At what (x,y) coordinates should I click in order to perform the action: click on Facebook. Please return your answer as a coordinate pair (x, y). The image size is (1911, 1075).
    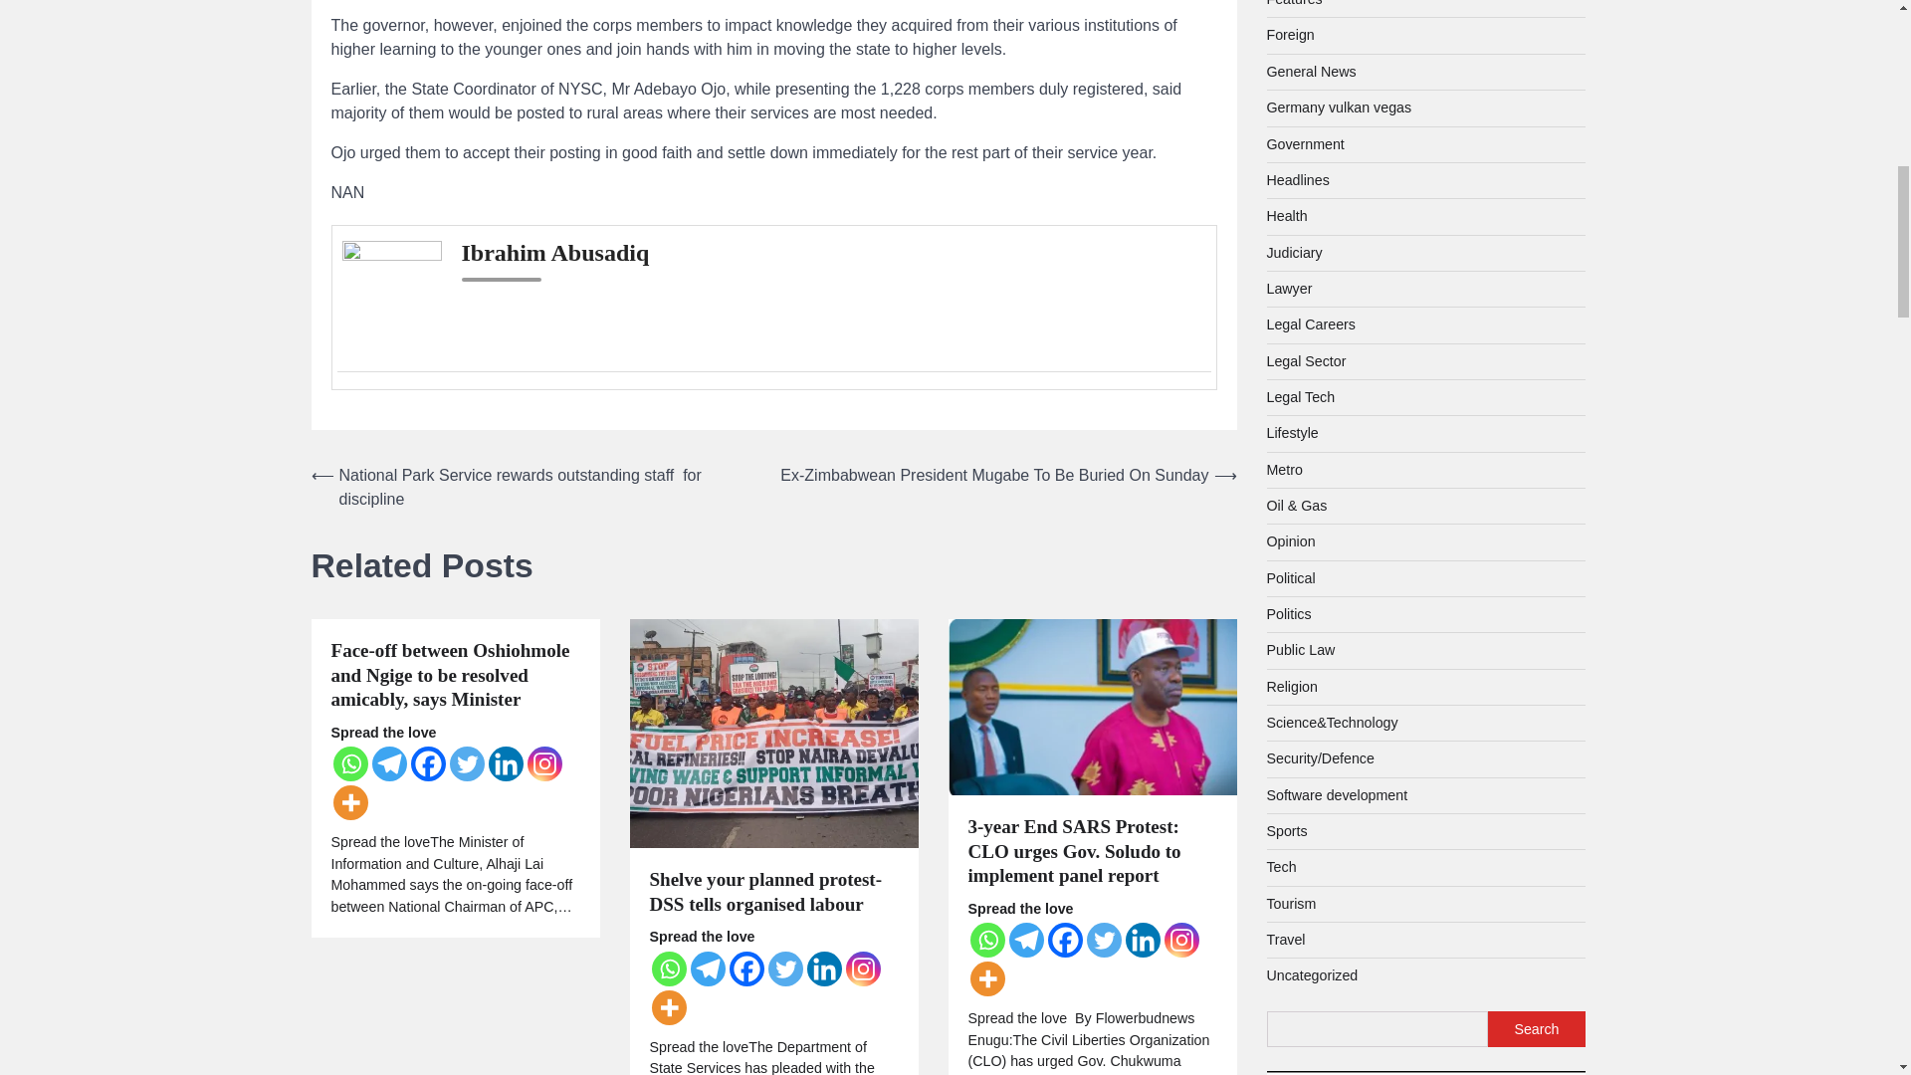
    Looking at the image, I should click on (428, 763).